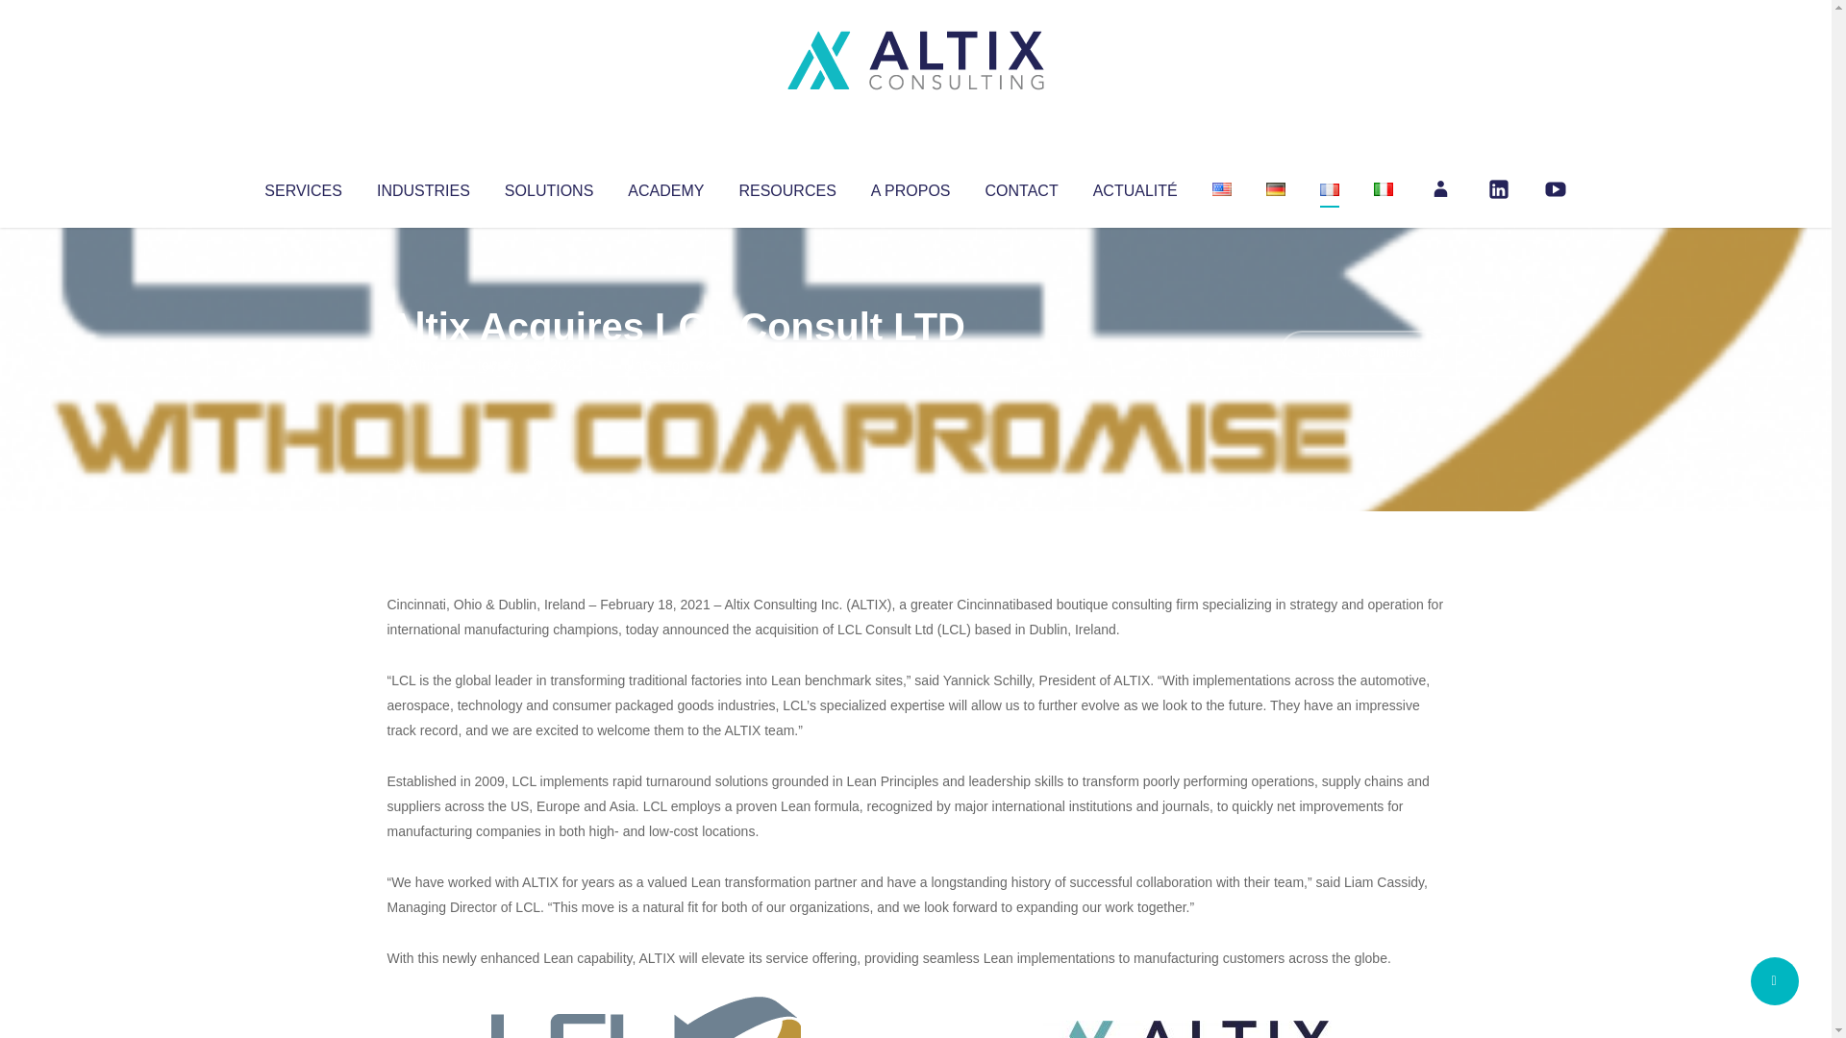  What do you see at coordinates (911, 186) in the screenshot?
I see `A PROPOS` at bounding box center [911, 186].